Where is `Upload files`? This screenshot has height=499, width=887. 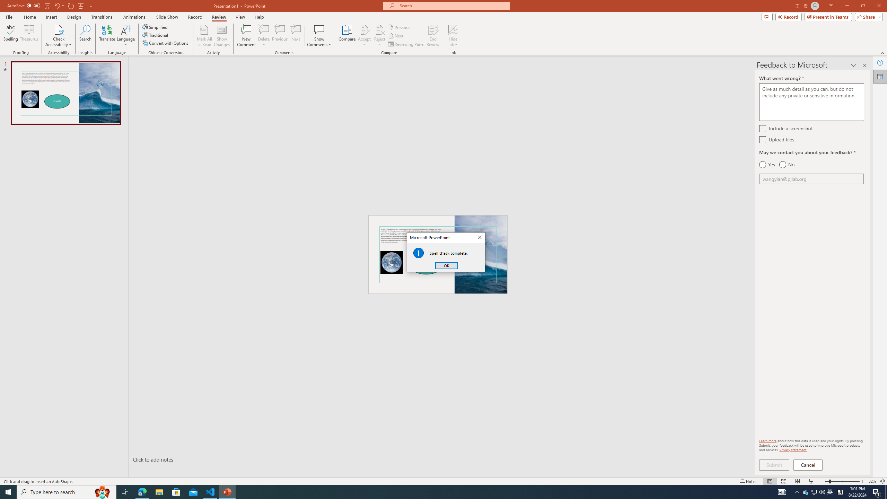
Upload files is located at coordinates (762, 139).